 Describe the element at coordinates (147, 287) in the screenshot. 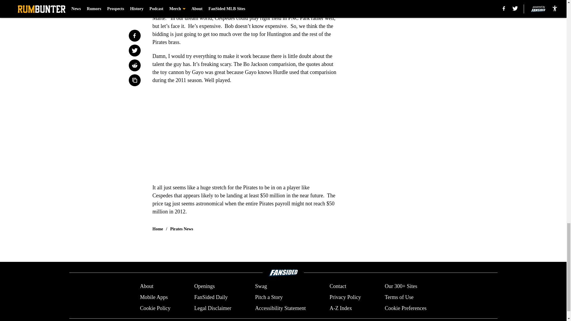

I see `About` at that location.